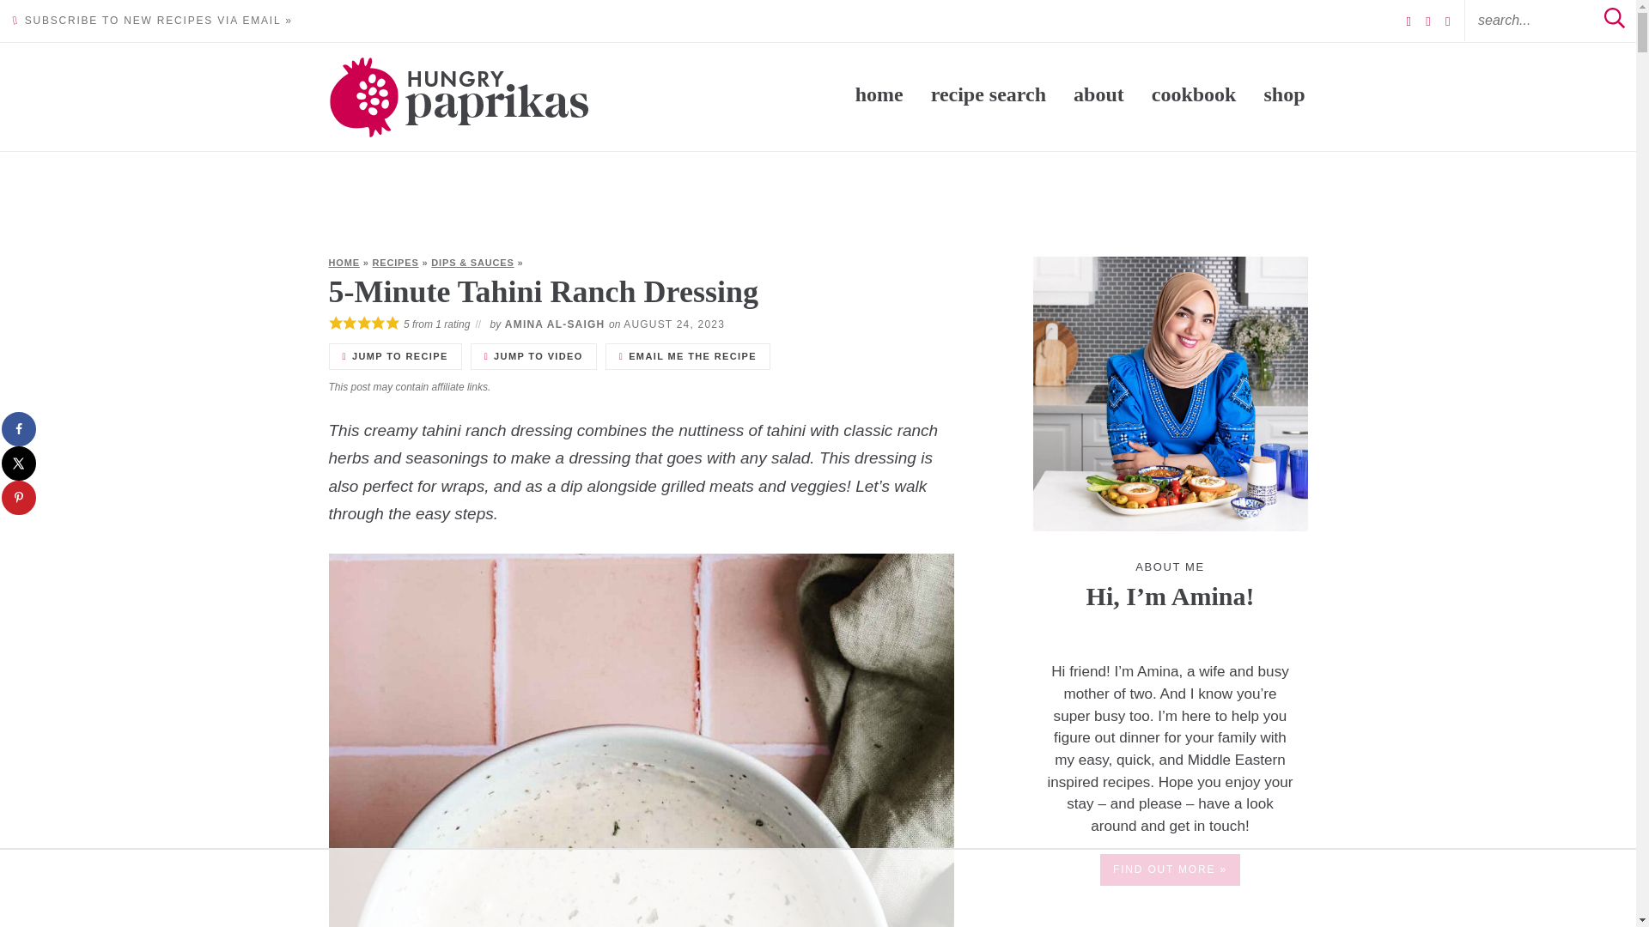 The width and height of the screenshot is (1649, 927). I want to click on Find Out More, so click(1170, 393).